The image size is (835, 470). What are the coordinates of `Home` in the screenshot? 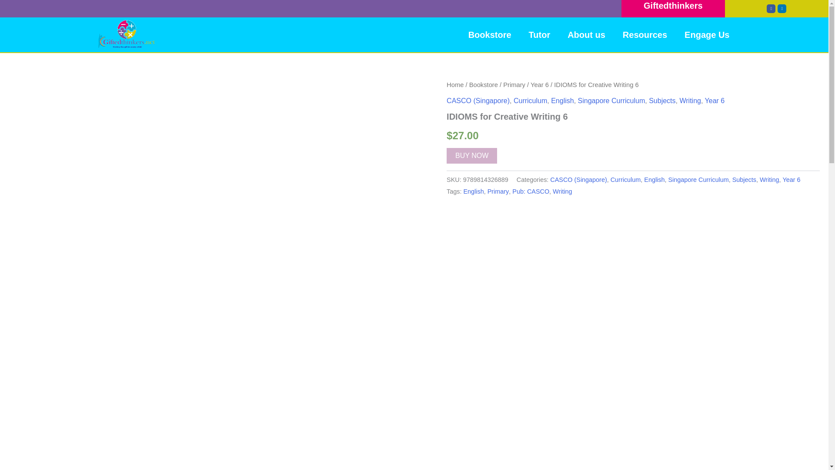 It's located at (455, 84).